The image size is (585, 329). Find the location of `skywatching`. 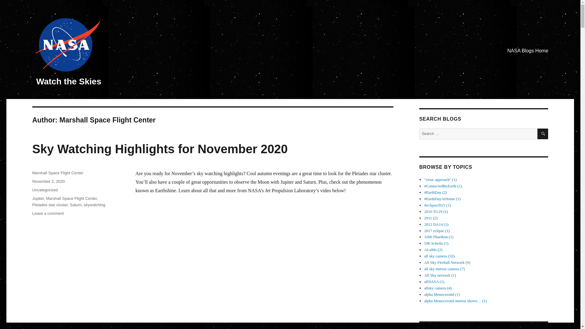

skywatching is located at coordinates (94, 205).